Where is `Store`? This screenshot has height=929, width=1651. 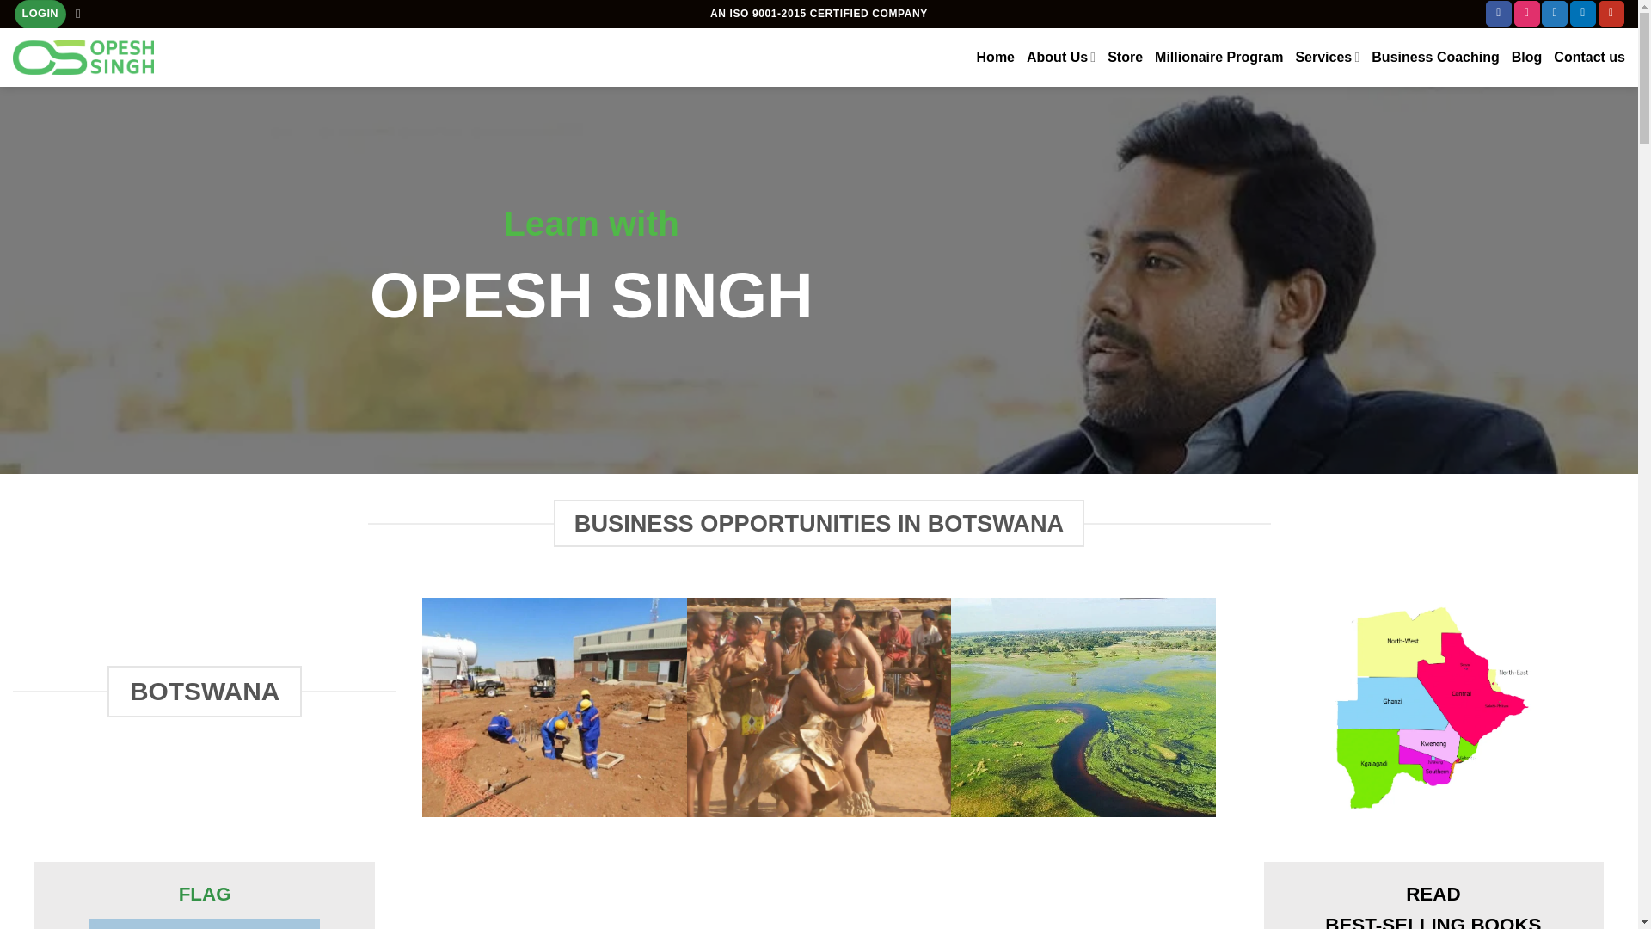
Store is located at coordinates (1125, 57).